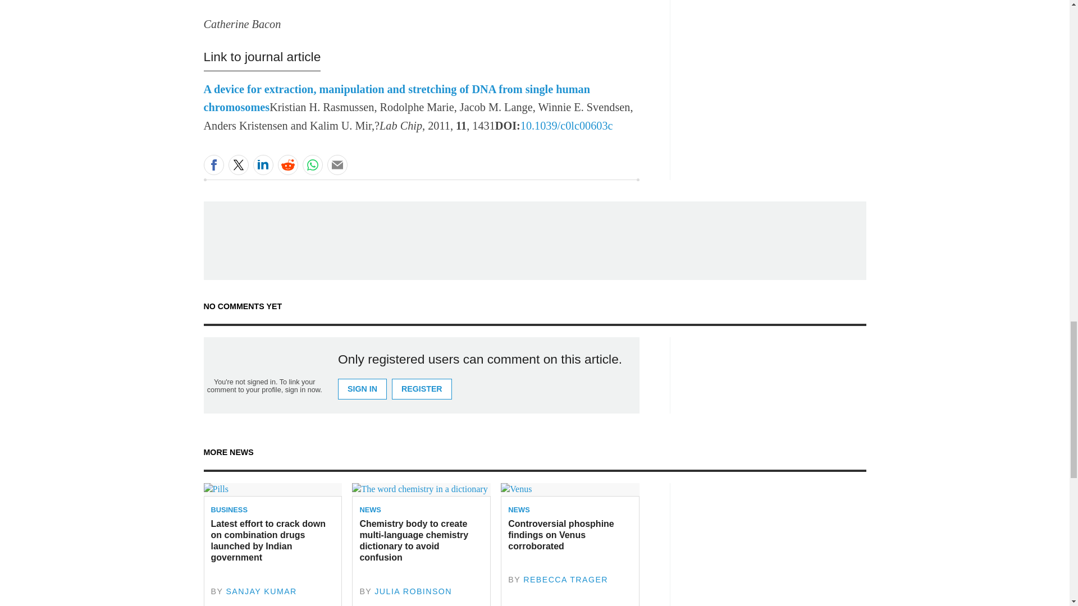  Describe the element at coordinates (287, 165) in the screenshot. I see `Share this on Reddit` at that location.